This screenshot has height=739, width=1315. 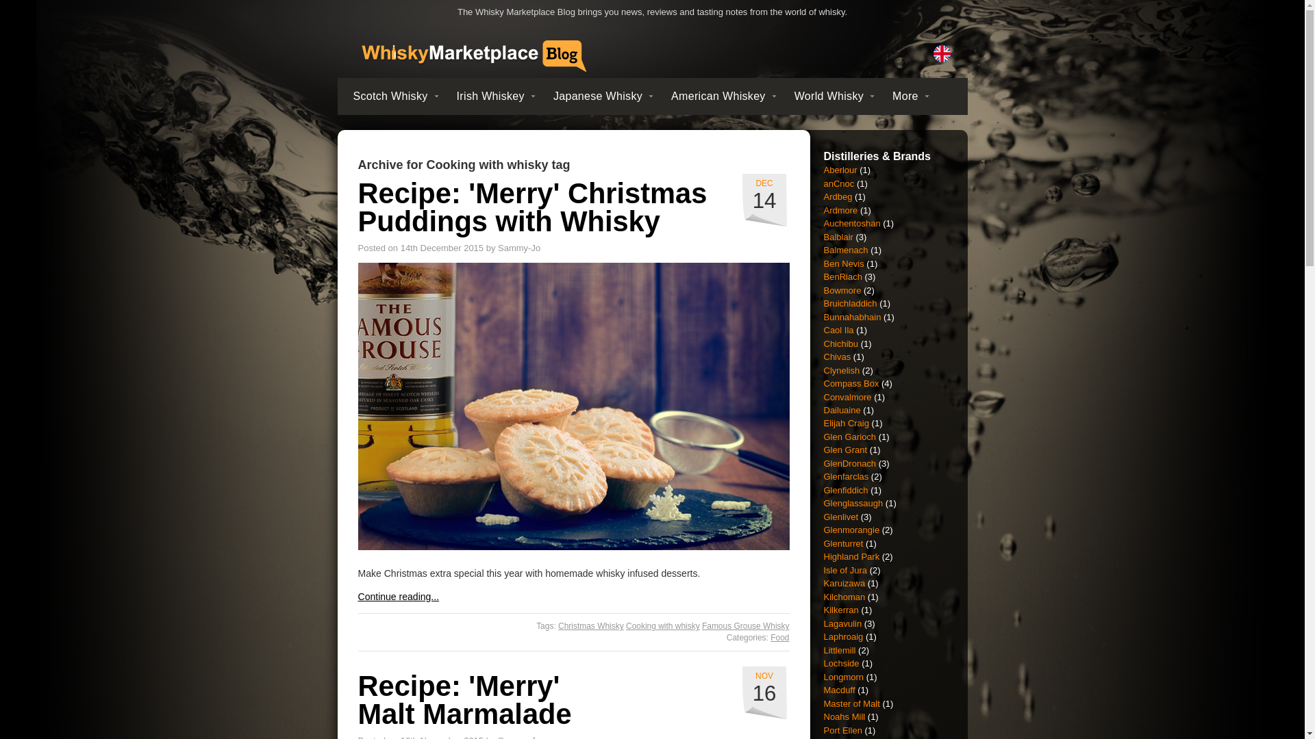 I want to click on View all posts filed under Ben Nevis Whisky, so click(x=843, y=264).